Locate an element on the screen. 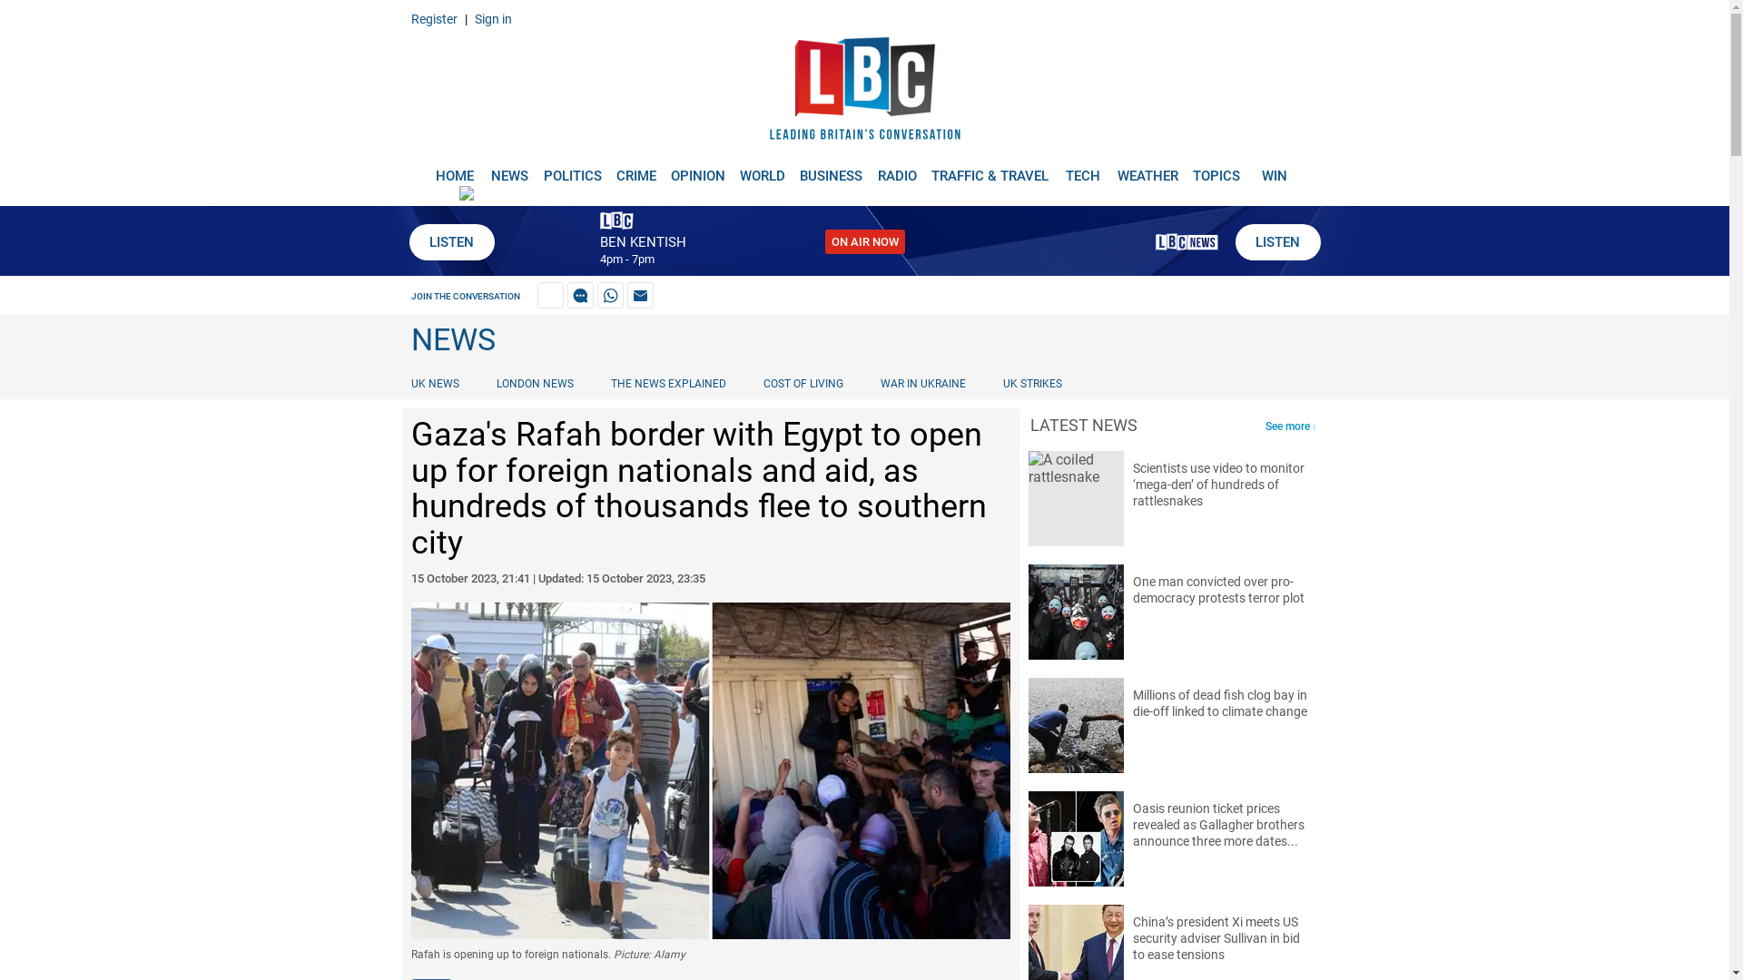  WORLD is located at coordinates (763, 169).